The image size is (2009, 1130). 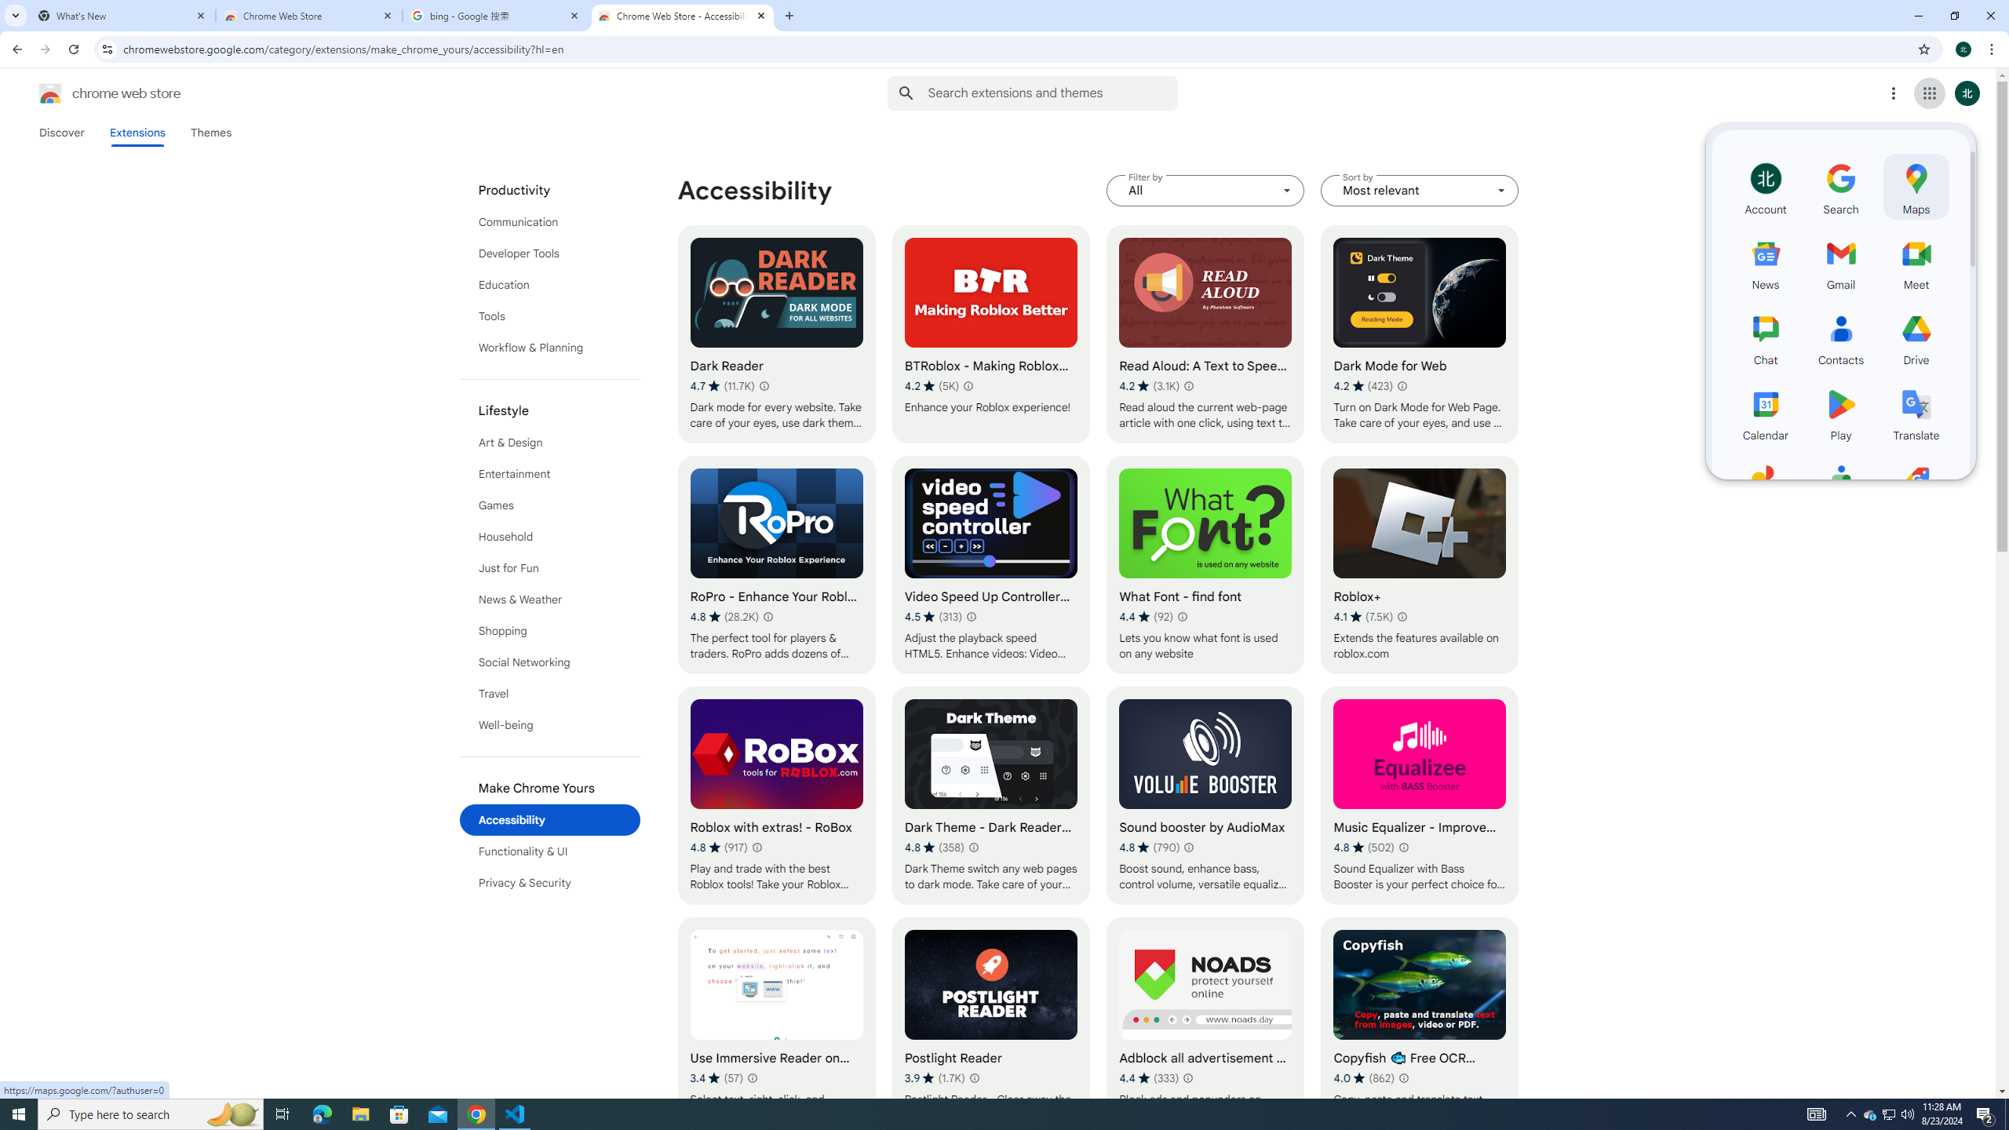 What do you see at coordinates (210, 133) in the screenshot?
I see `Themes` at bounding box center [210, 133].